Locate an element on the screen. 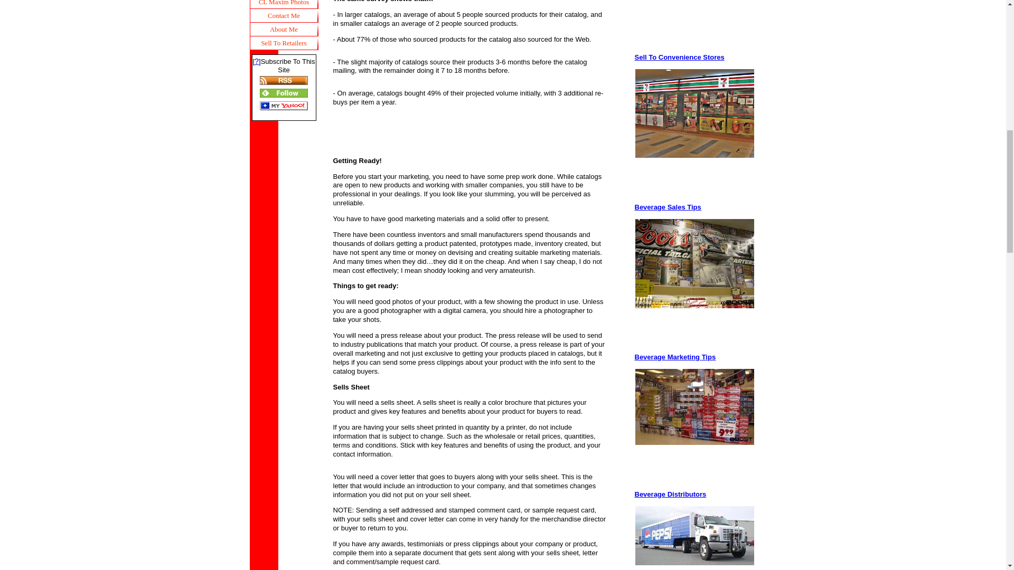 This screenshot has height=570, width=1014. beverage sales tips is located at coordinates (668, 207).